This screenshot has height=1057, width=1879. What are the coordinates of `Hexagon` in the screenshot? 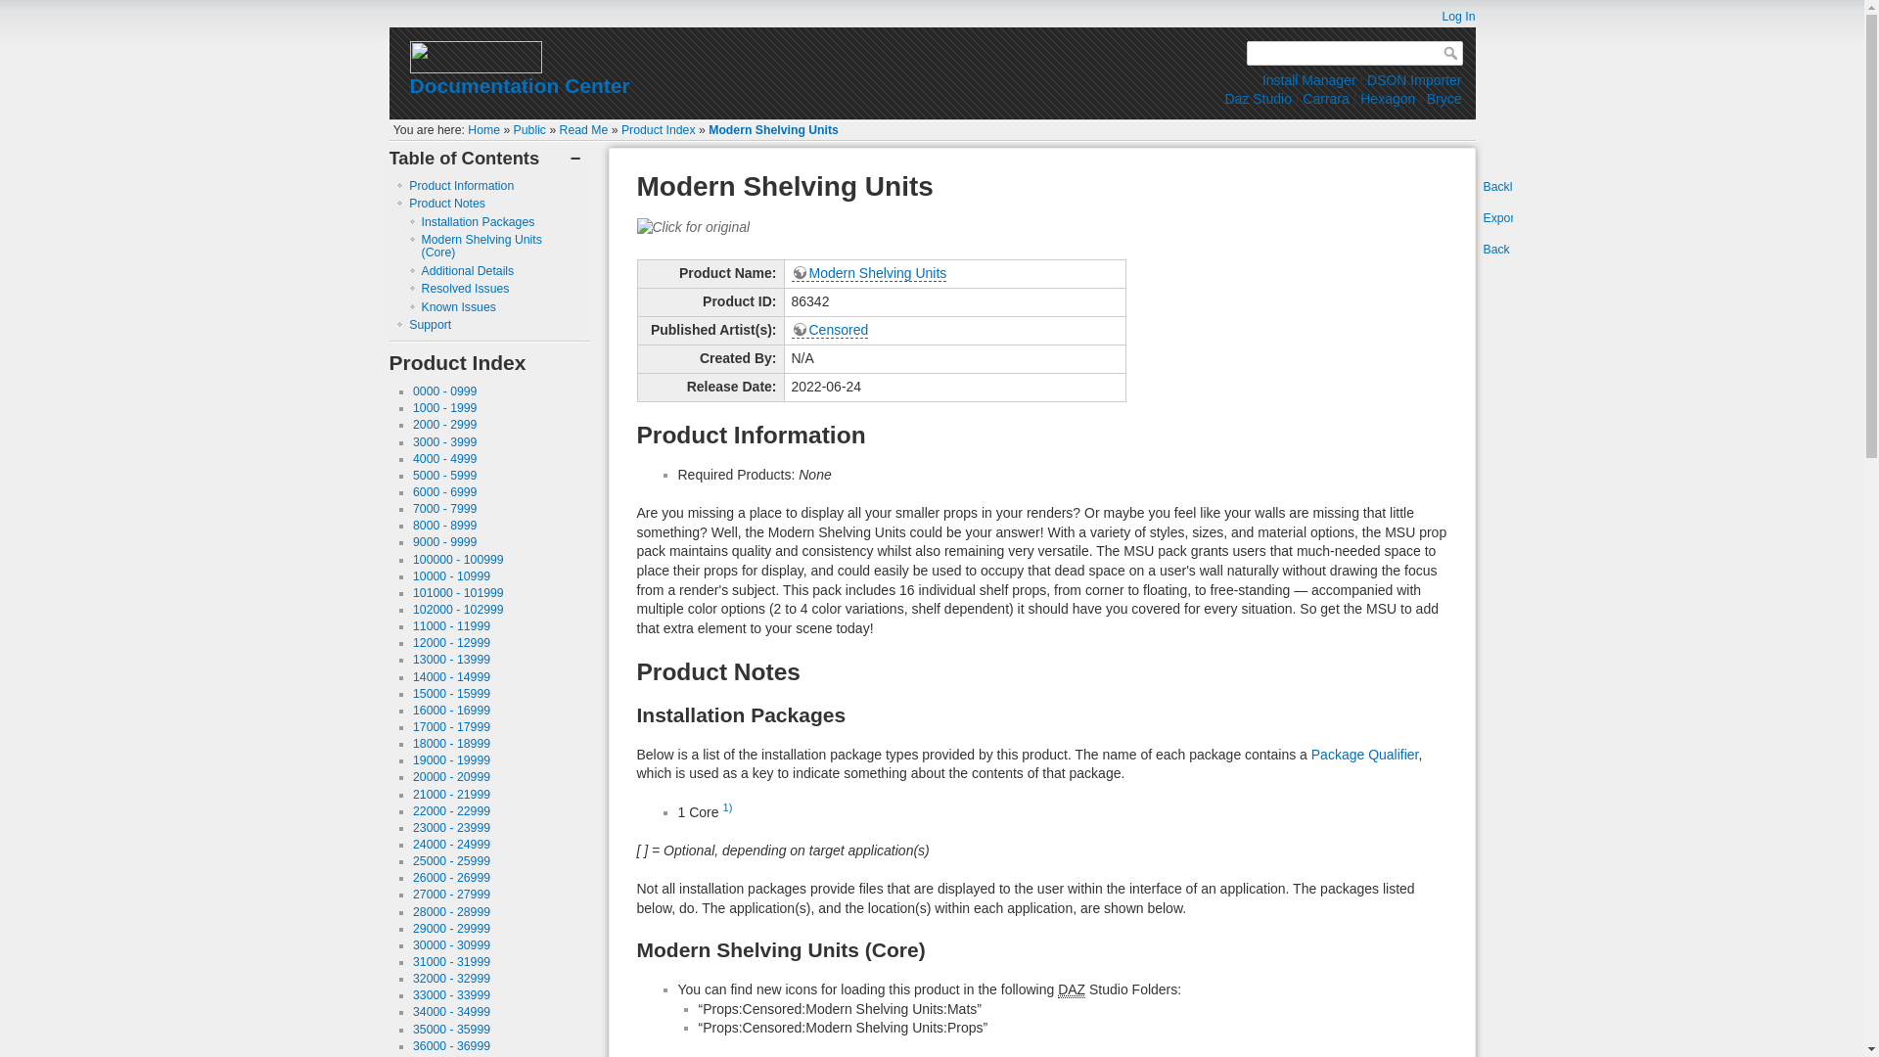 It's located at (1388, 98).